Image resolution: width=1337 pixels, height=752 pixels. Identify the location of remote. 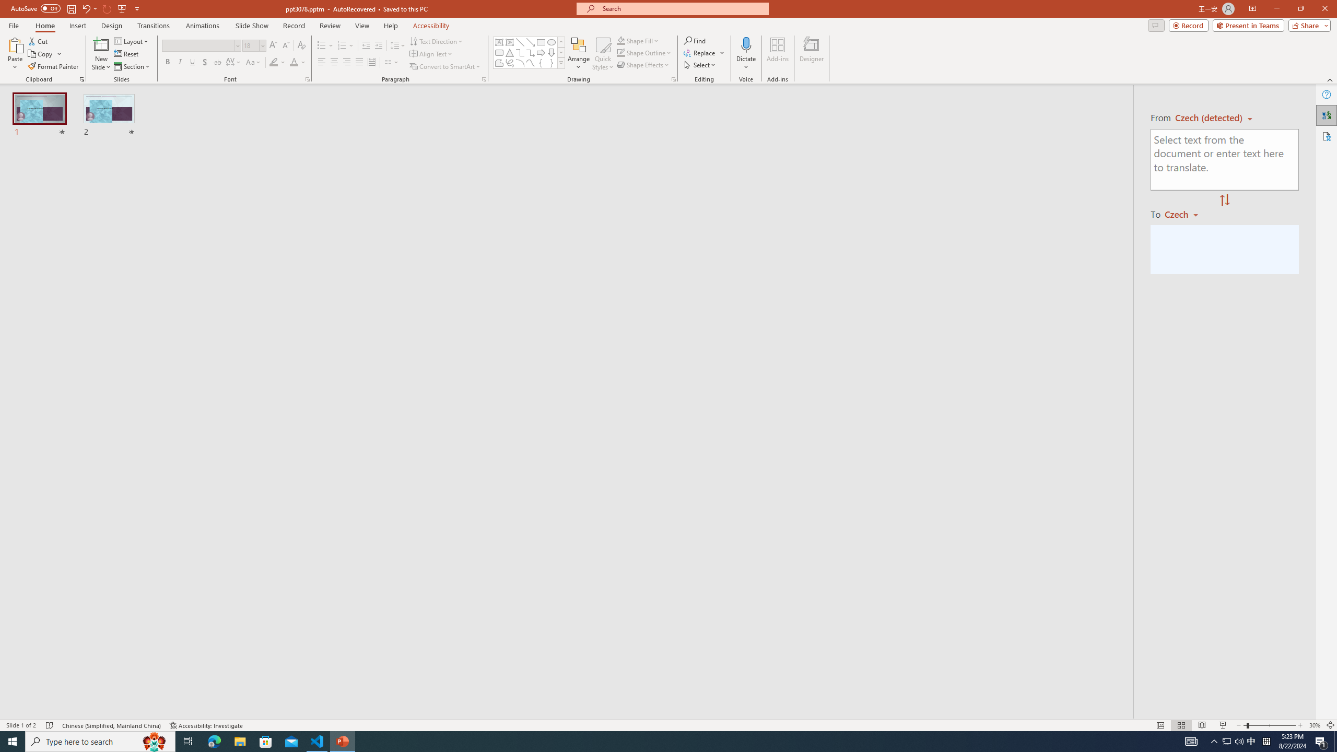
(64, 704).